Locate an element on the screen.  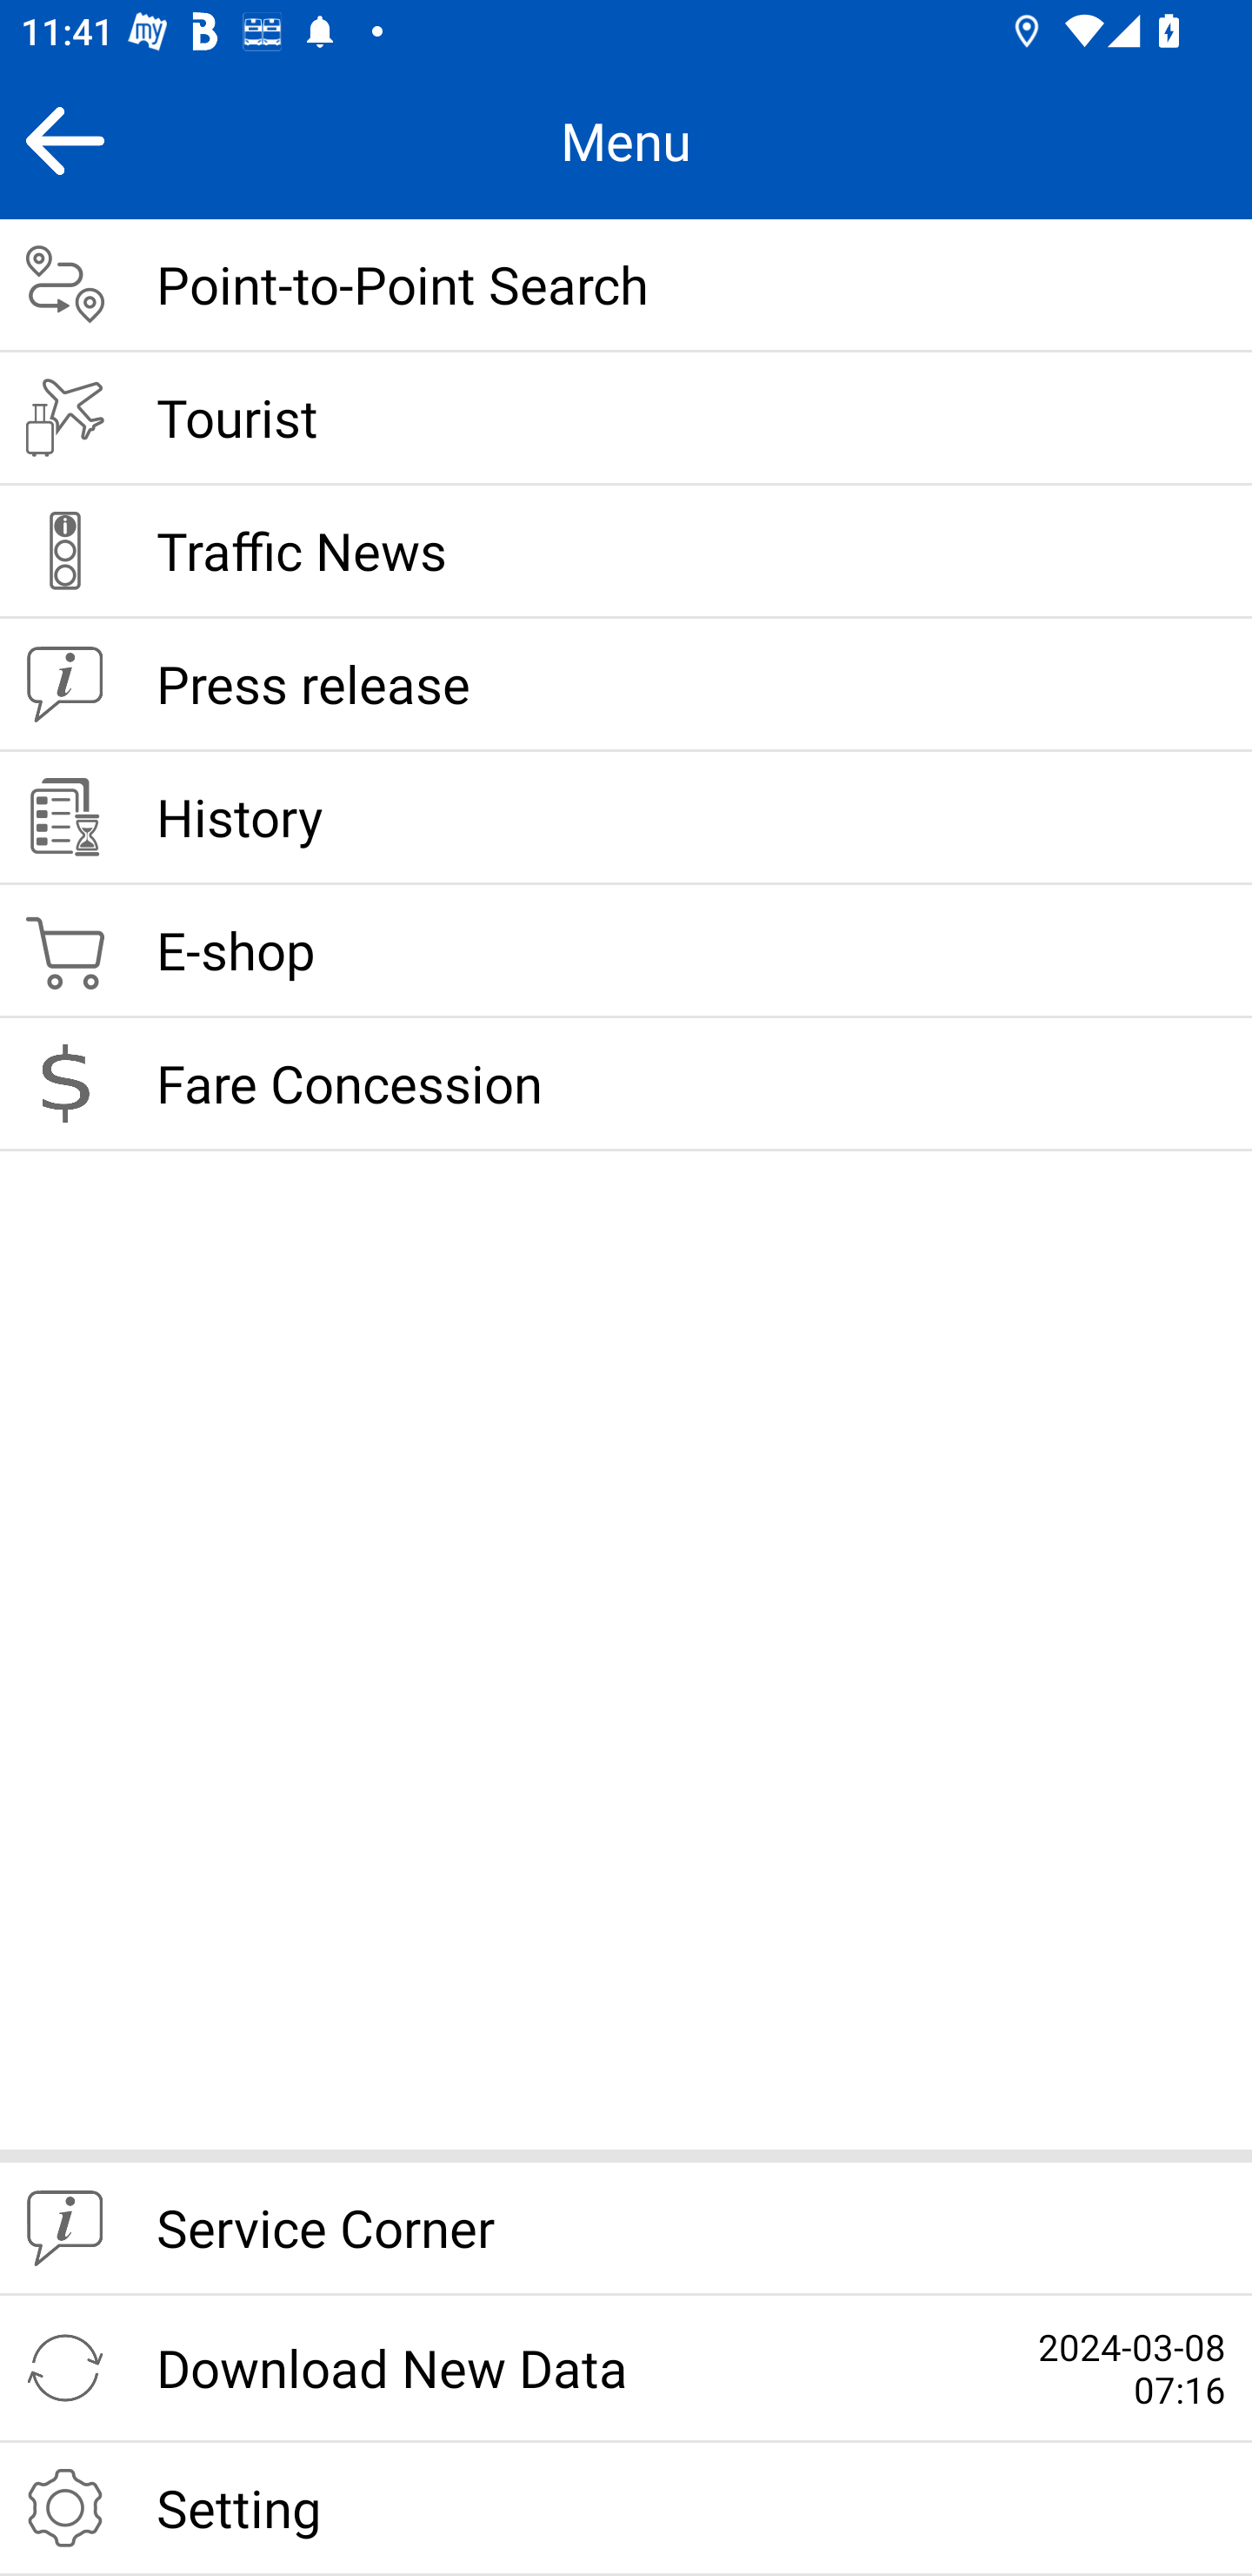
Point-to-Point Search is located at coordinates (626, 285).